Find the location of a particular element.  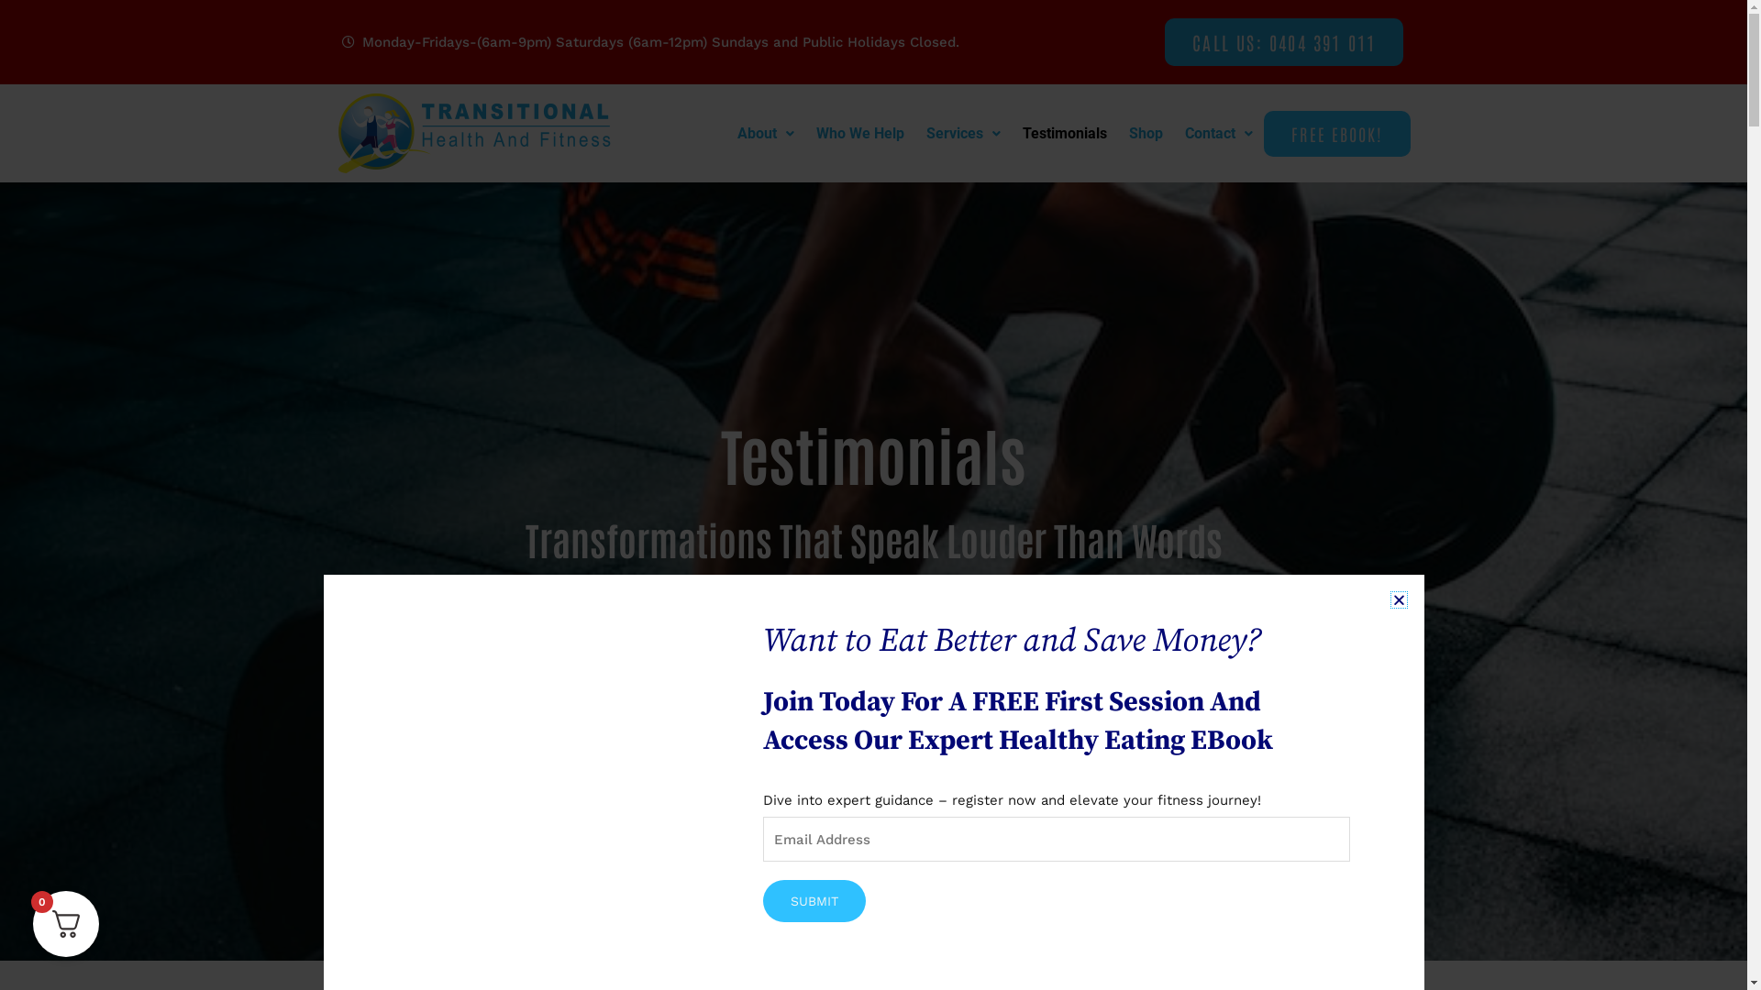

CALL US: 0404 391 011 is located at coordinates (1284, 42).